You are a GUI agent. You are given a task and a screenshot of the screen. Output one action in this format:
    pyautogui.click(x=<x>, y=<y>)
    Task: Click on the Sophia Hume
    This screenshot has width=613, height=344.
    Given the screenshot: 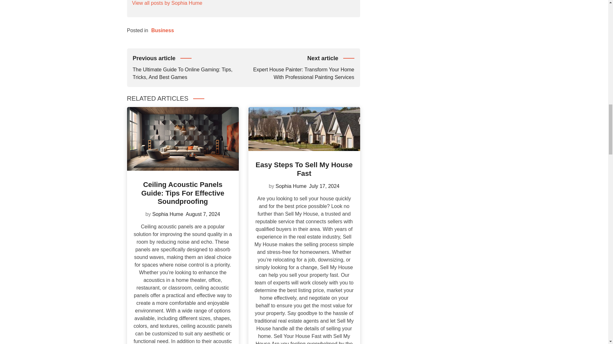 What is the action you would take?
    pyautogui.click(x=291, y=186)
    